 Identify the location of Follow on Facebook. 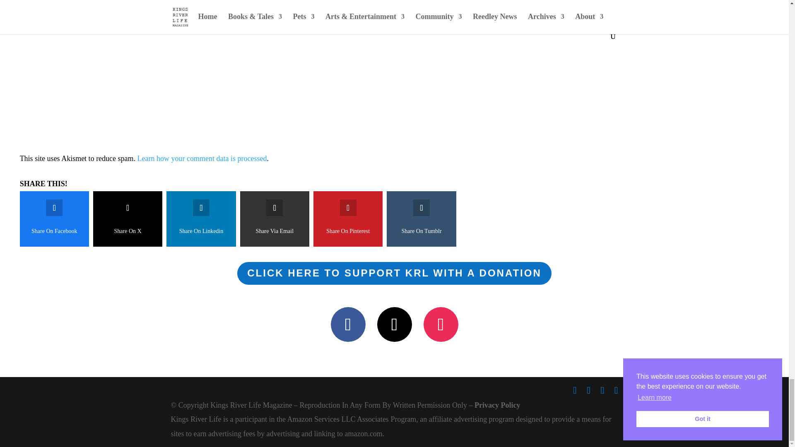
(348, 324).